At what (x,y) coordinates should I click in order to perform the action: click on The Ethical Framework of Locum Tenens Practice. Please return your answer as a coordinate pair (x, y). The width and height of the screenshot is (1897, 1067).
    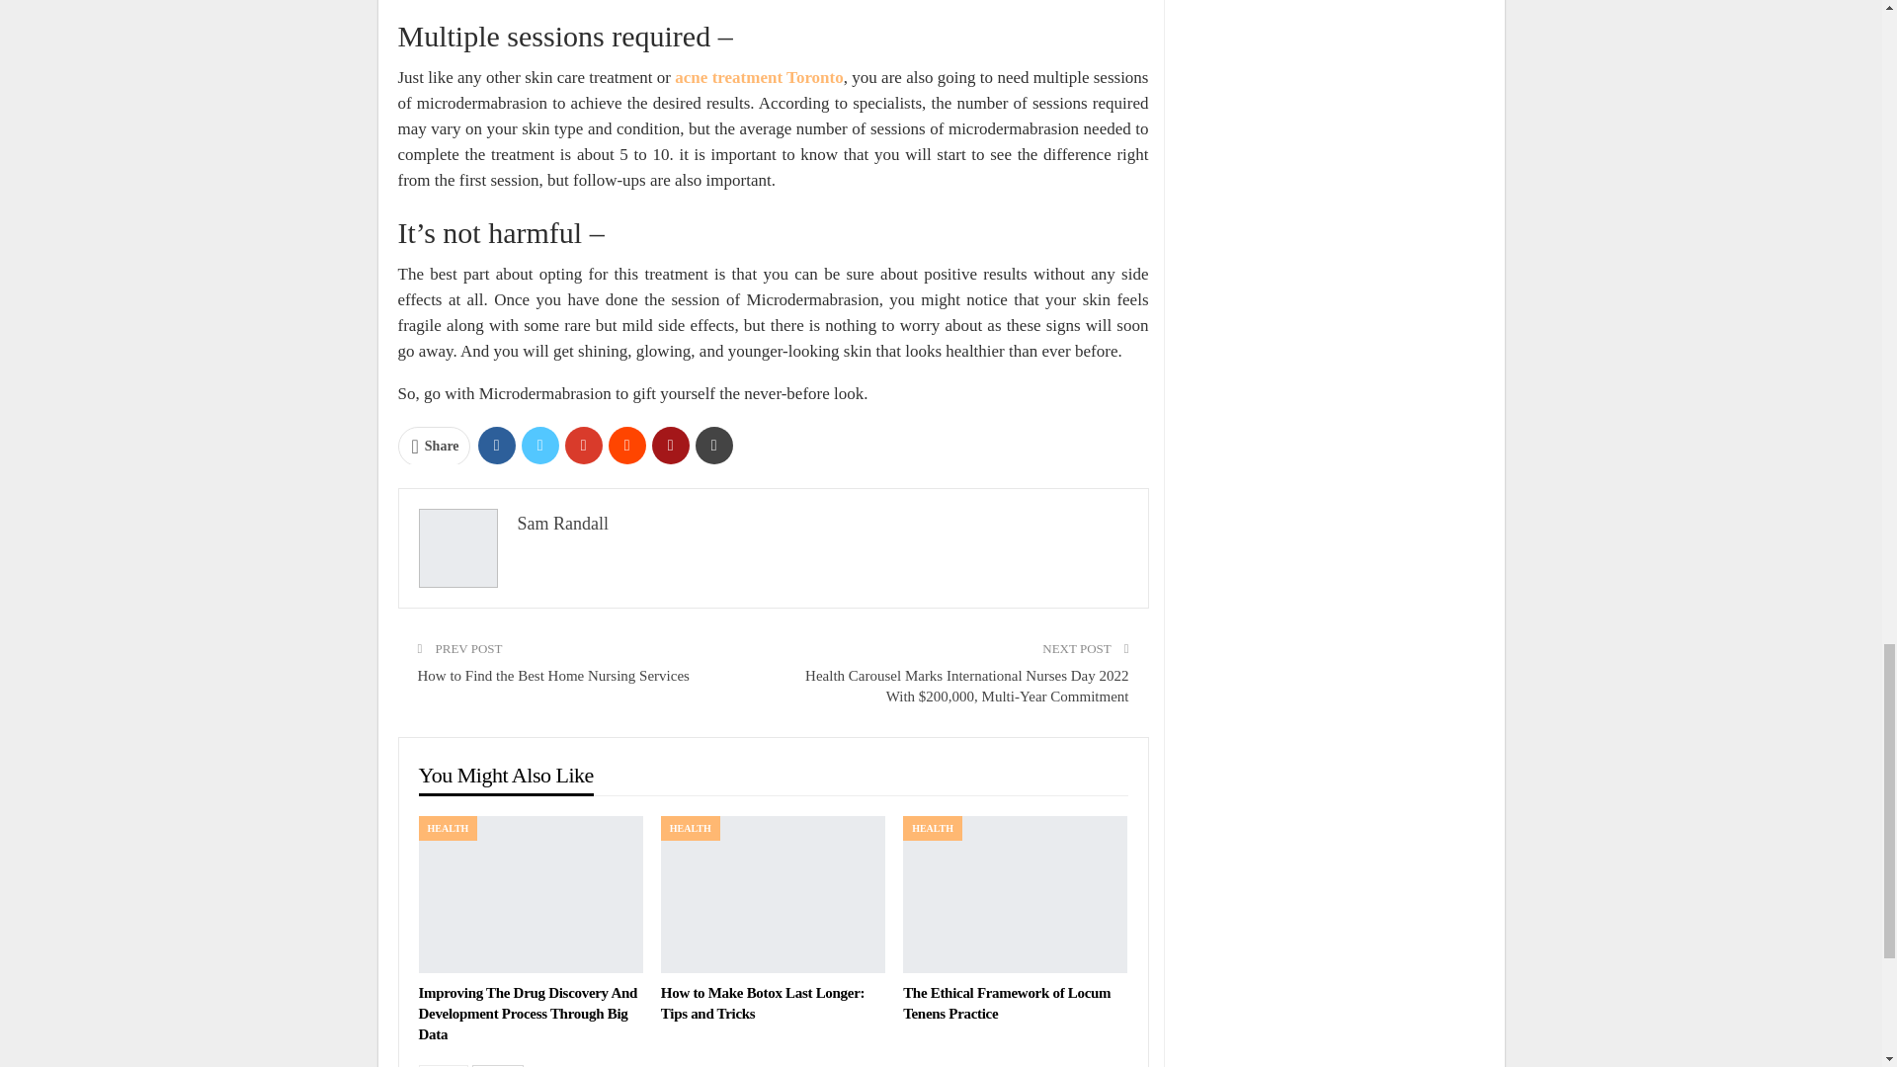
    Looking at the image, I should click on (1006, 1002).